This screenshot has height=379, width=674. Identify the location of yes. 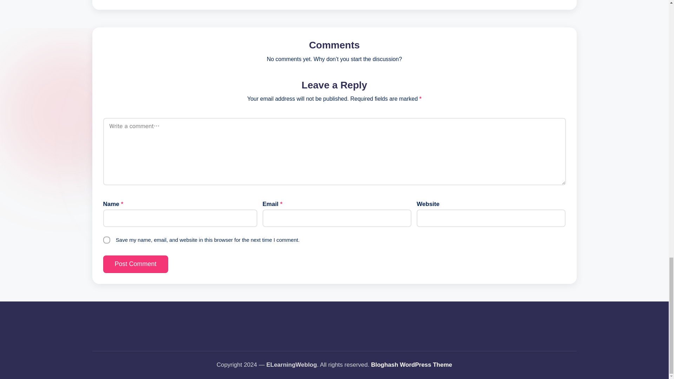
(107, 240).